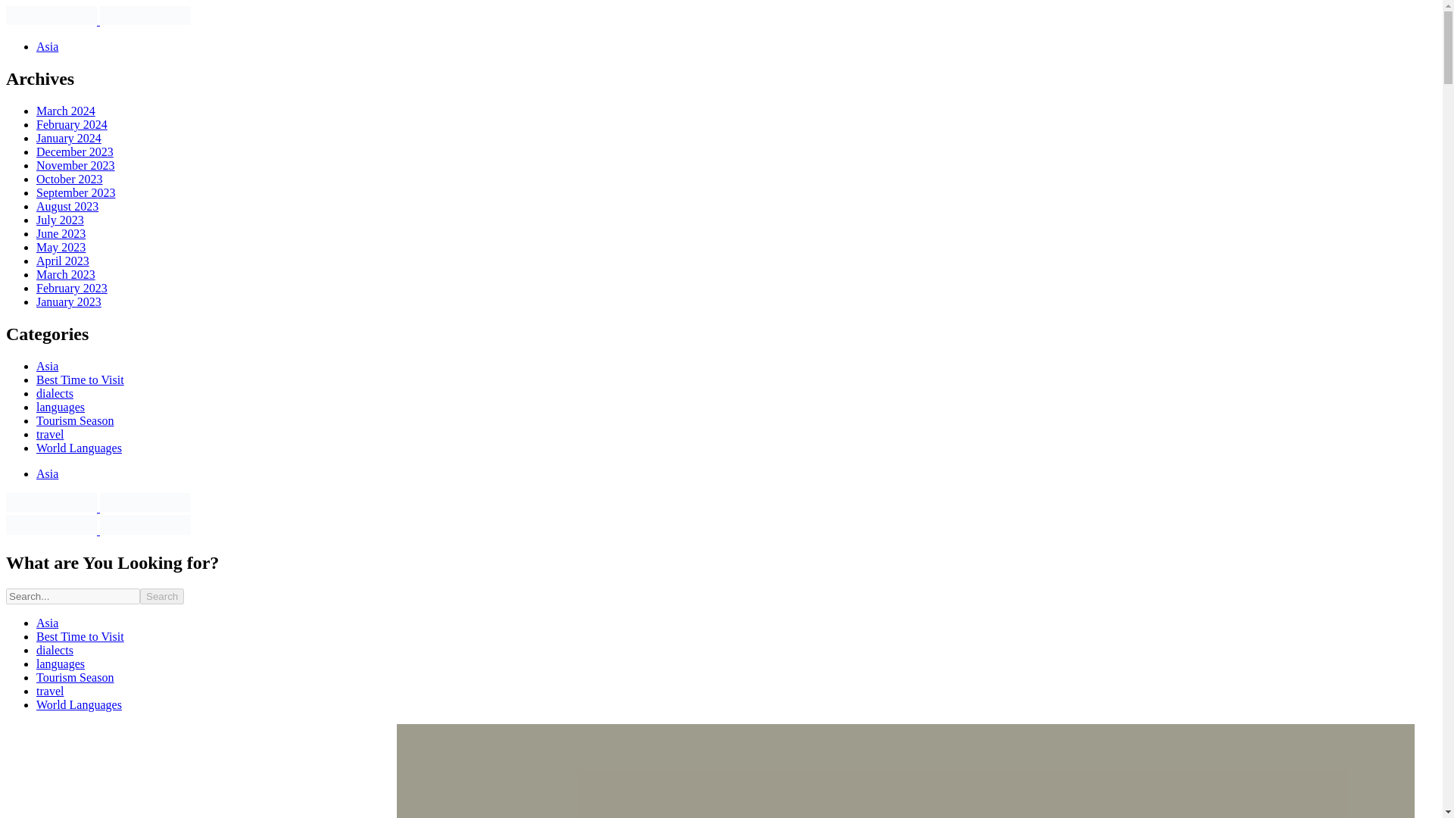 This screenshot has width=1454, height=818. Describe the element at coordinates (47, 623) in the screenshot. I see `Asia` at that location.